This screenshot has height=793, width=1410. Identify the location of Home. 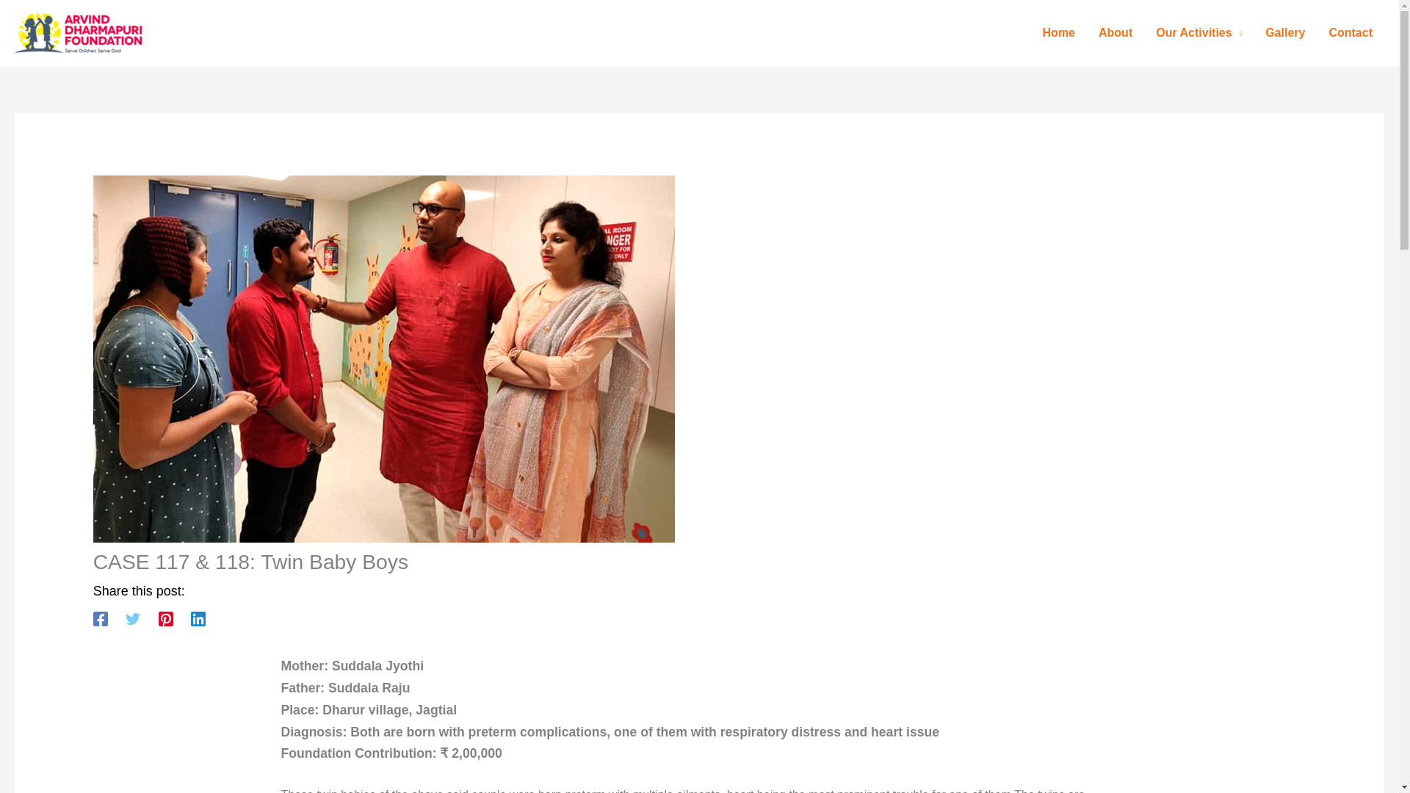
(1059, 32).